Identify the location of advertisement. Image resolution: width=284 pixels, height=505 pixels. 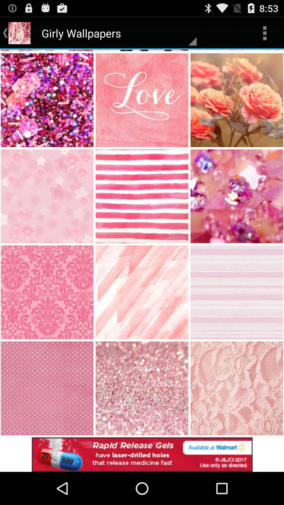
(142, 454).